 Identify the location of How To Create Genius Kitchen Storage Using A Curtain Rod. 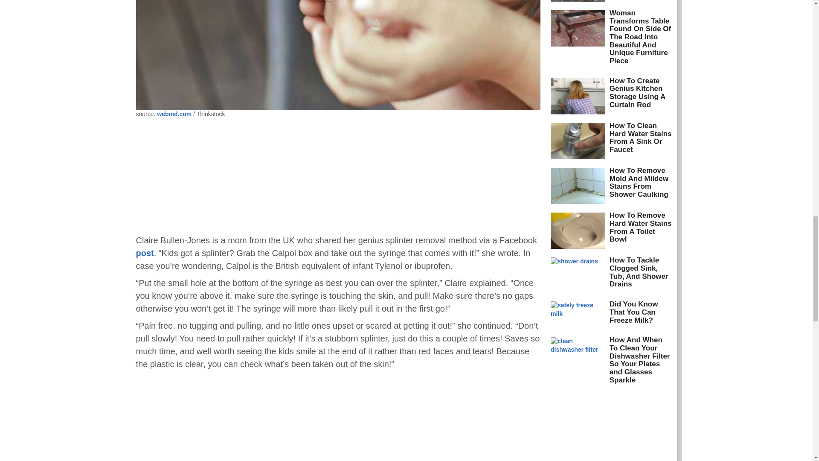
(637, 93).